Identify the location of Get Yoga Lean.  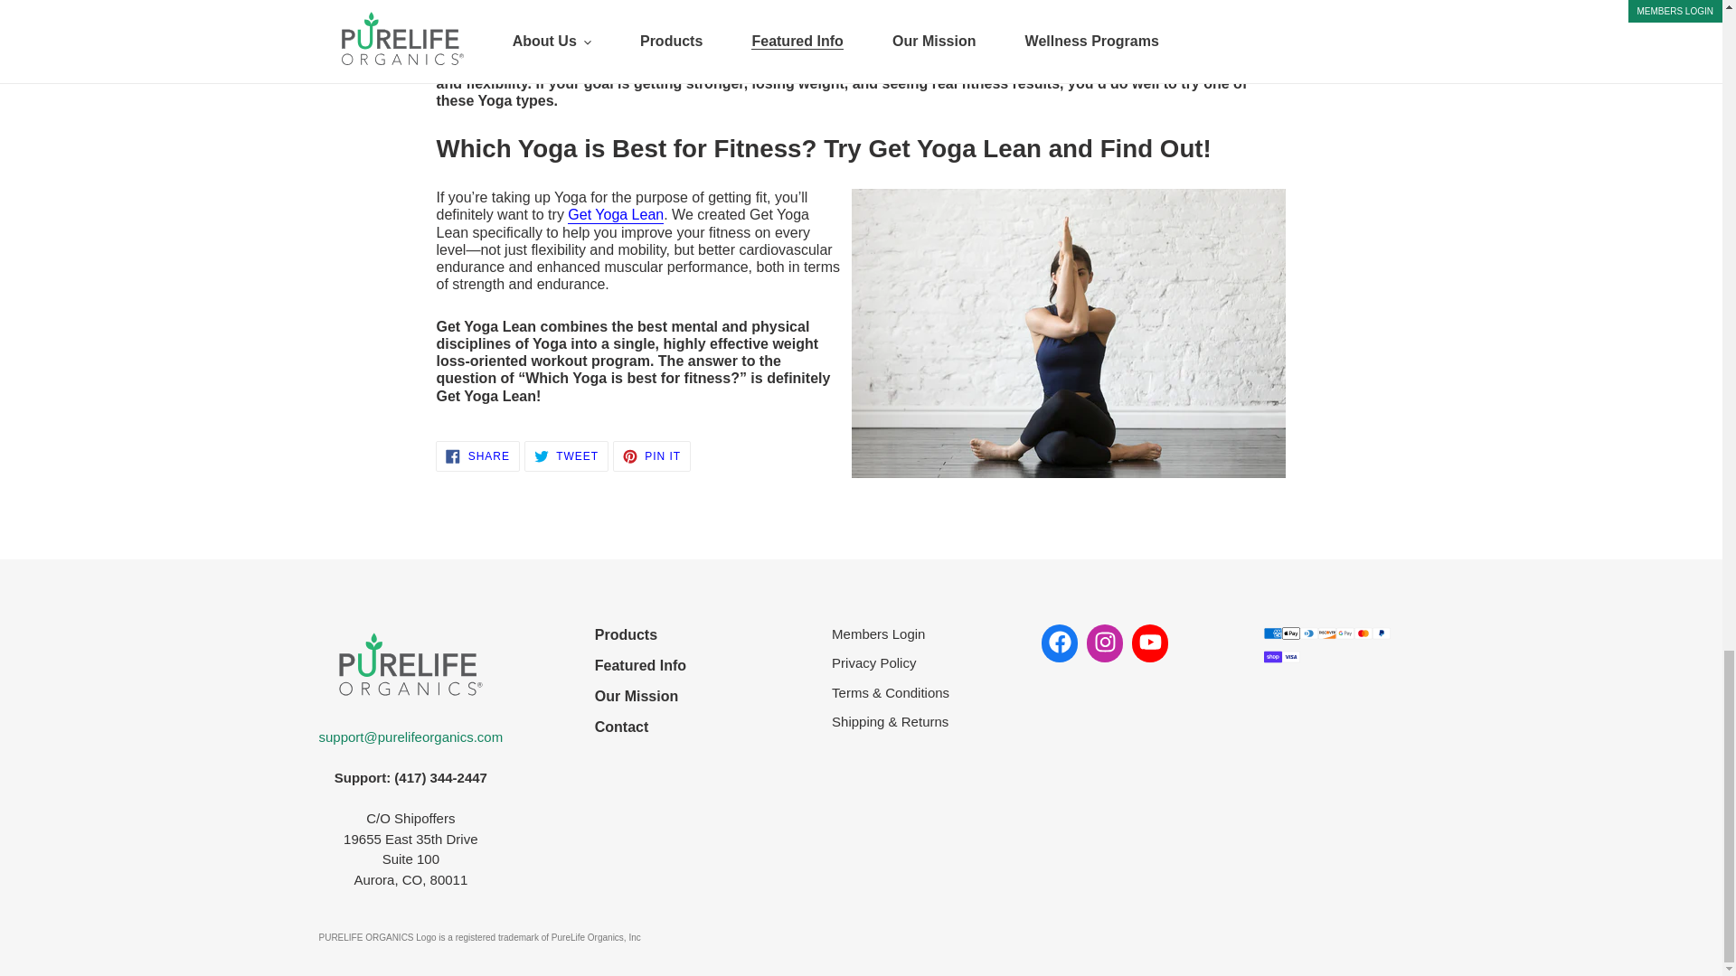
(477, 455).